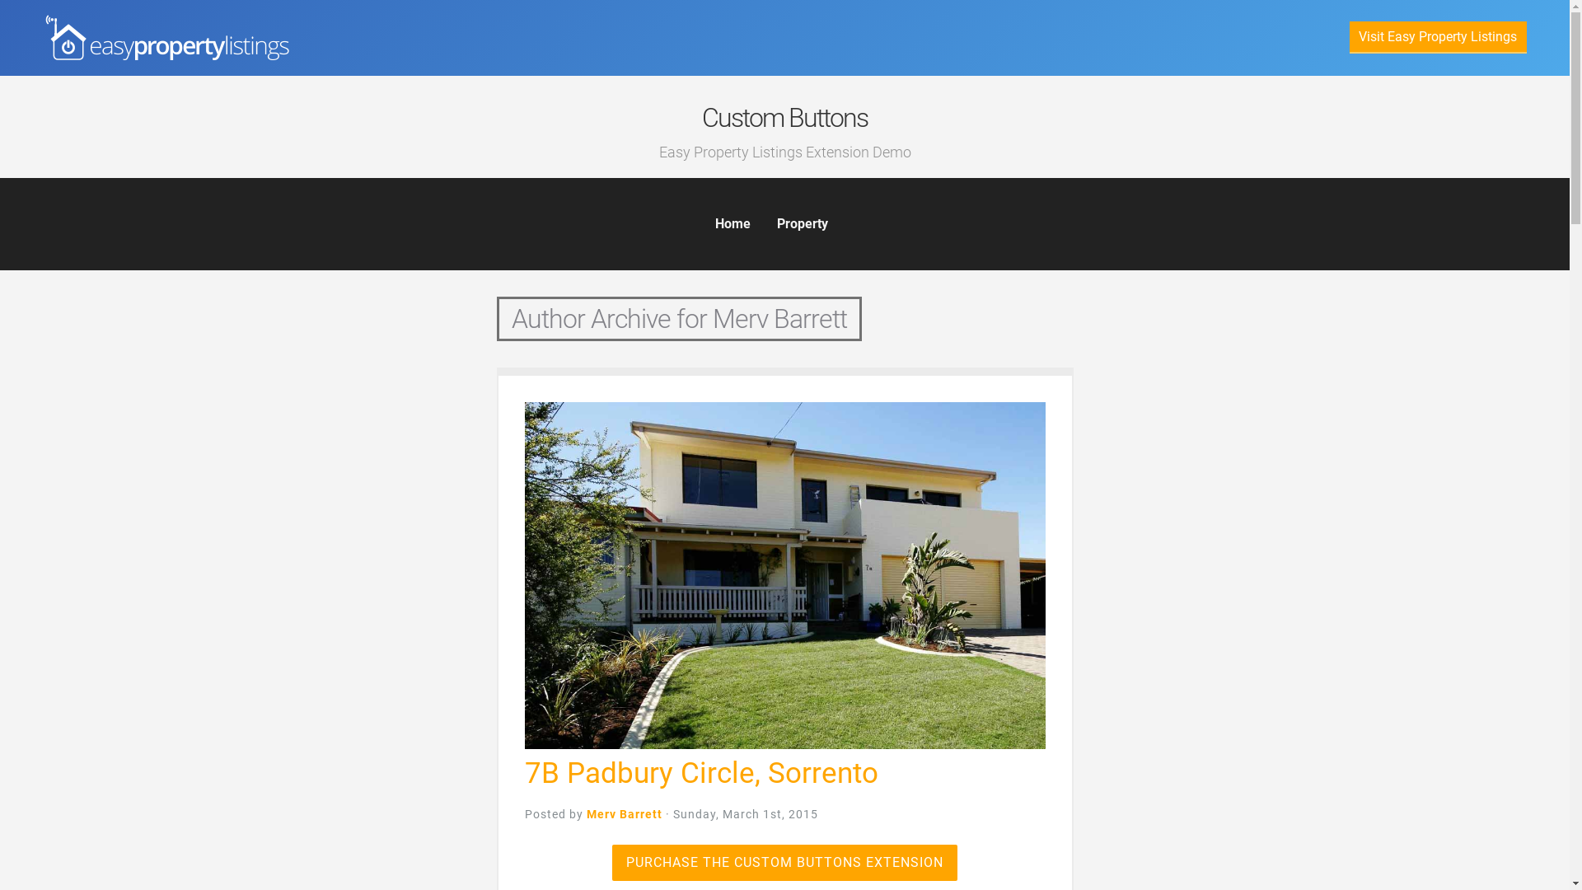 The width and height of the screenshot is (1582, 890). I want to click on Visit Easy Property Listings, so click(1438, 38).